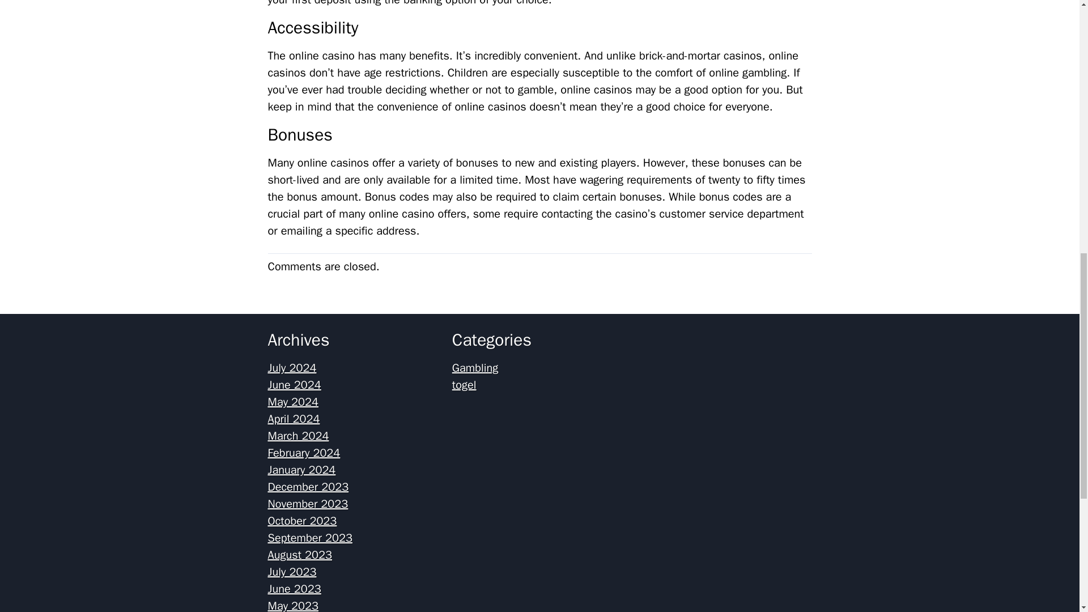 This screenshot has height=612, width=1088. Describe the element at coordinates (475, 368) in the screenshot. I see `Gambling` at that location.